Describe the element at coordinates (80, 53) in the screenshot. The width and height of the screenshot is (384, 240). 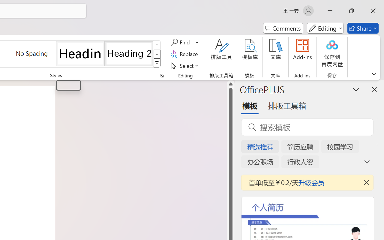
I see `Heading 1` at that location.